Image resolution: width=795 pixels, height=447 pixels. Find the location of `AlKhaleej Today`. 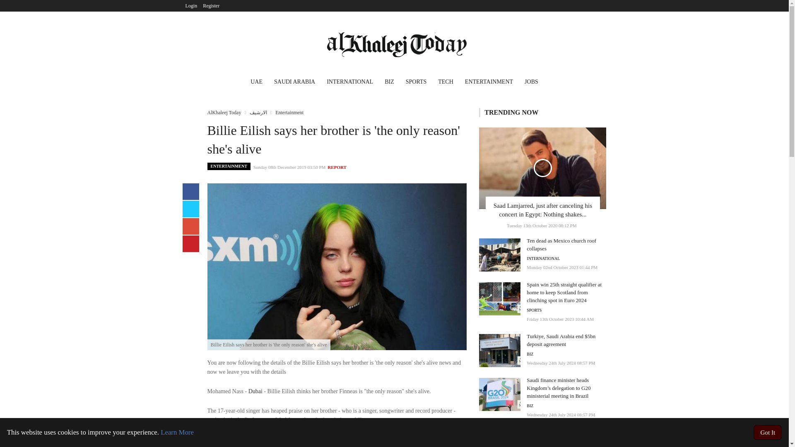

AlKhaleej Today is located at coordinates (224, 112).